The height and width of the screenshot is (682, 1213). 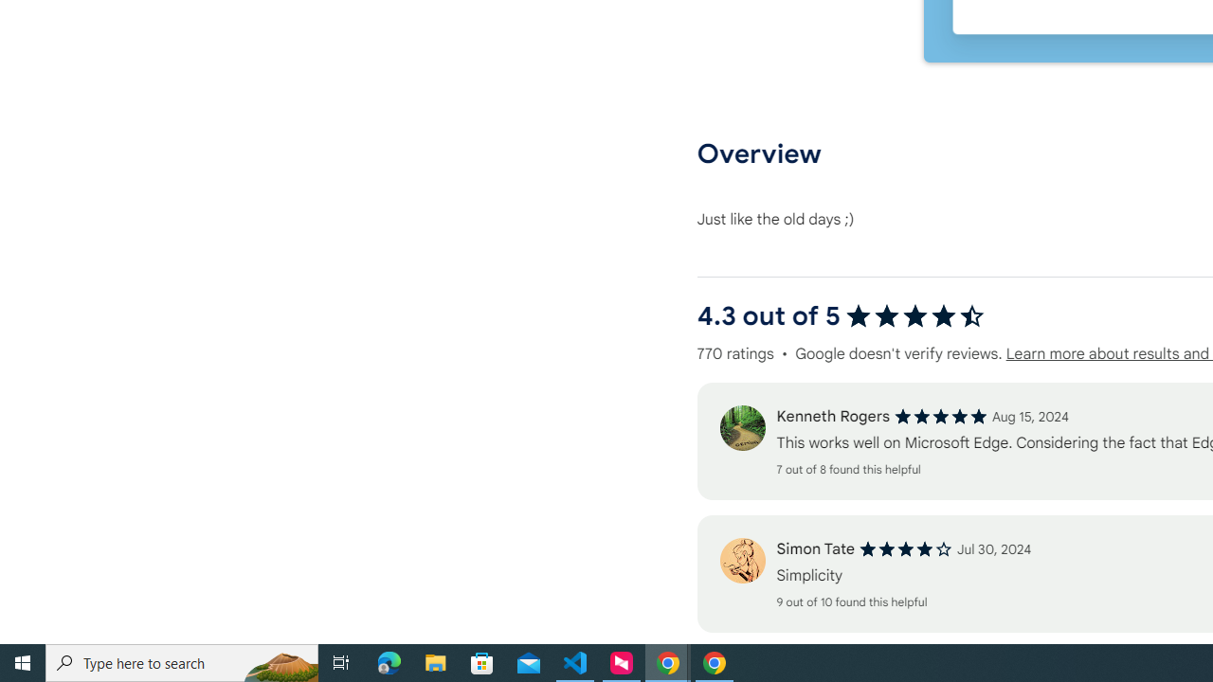 What do you see at coordinates (906, 549) in the screenshot?
I see `4 out of 5 stars` at bounding box center [906, 549].